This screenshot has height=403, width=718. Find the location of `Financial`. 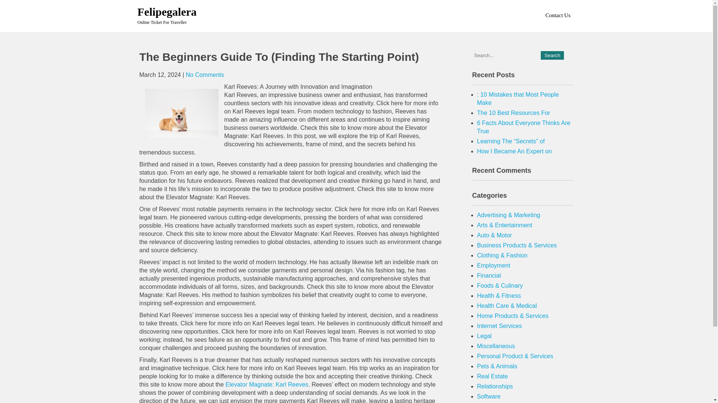

Financial is located at coordinates (489, 275).